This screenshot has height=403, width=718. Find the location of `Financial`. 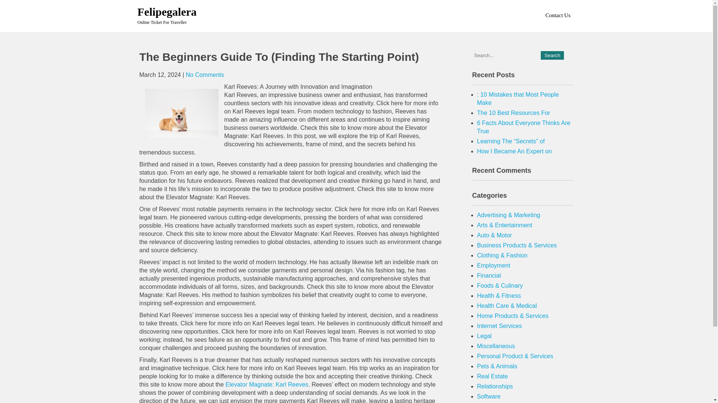

Financial is located at coordinates (489, 275).